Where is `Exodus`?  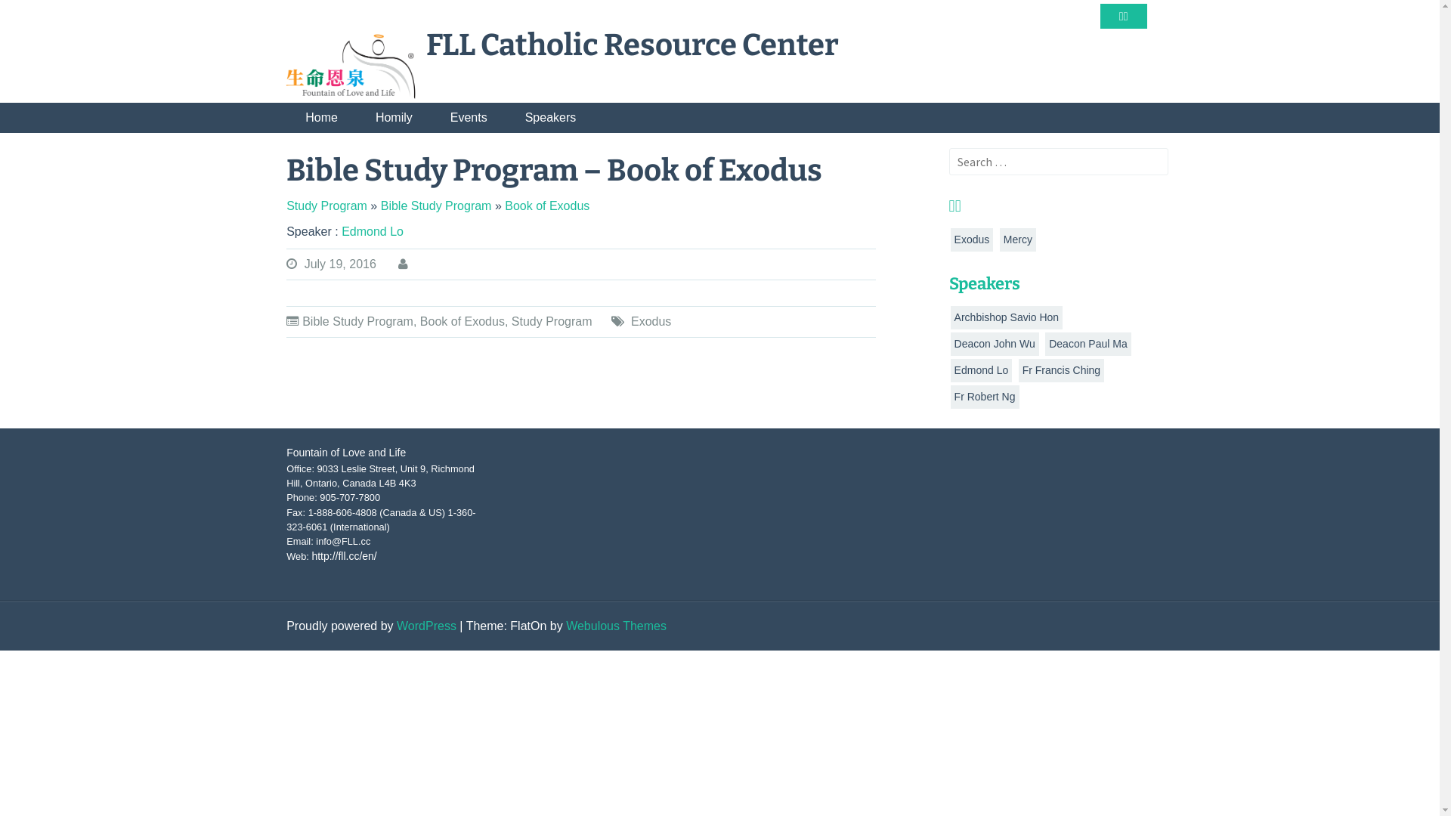 Exodus is located at coordinates (972, 240).